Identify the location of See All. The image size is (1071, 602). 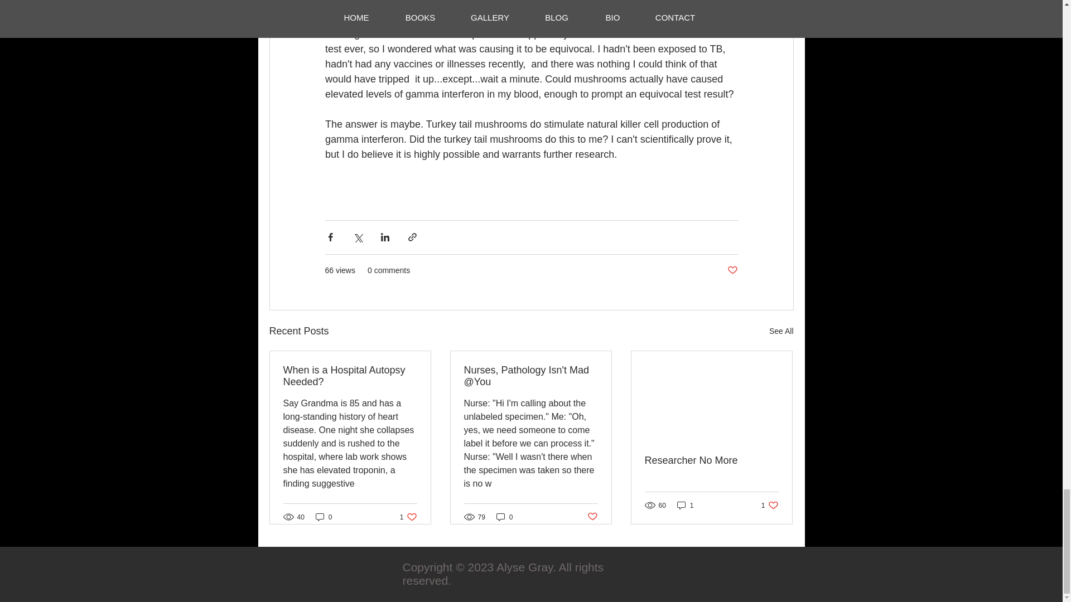
(781, 331).